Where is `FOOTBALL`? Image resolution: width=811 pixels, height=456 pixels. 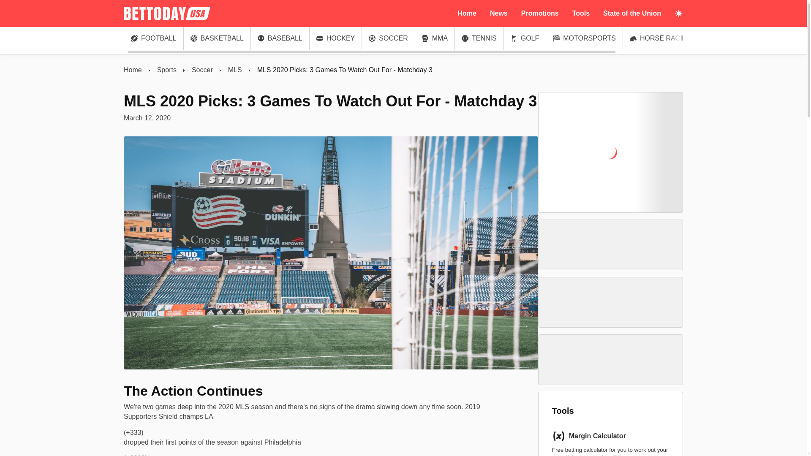
FOOTBALL is located at coordinates (153, 38).